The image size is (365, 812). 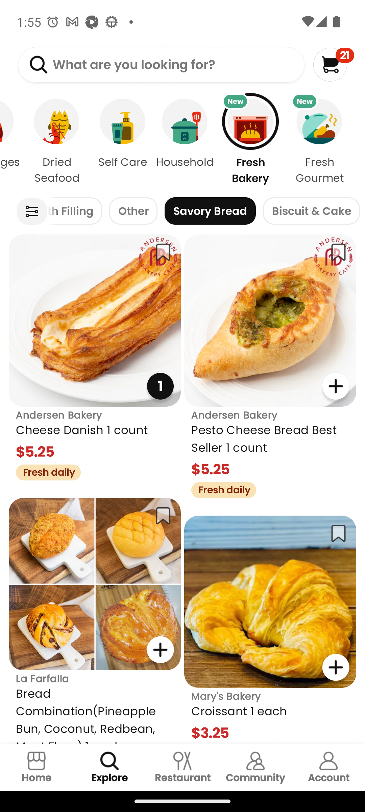 I want to click on What are you looking for?, so click(x=161, y=65).